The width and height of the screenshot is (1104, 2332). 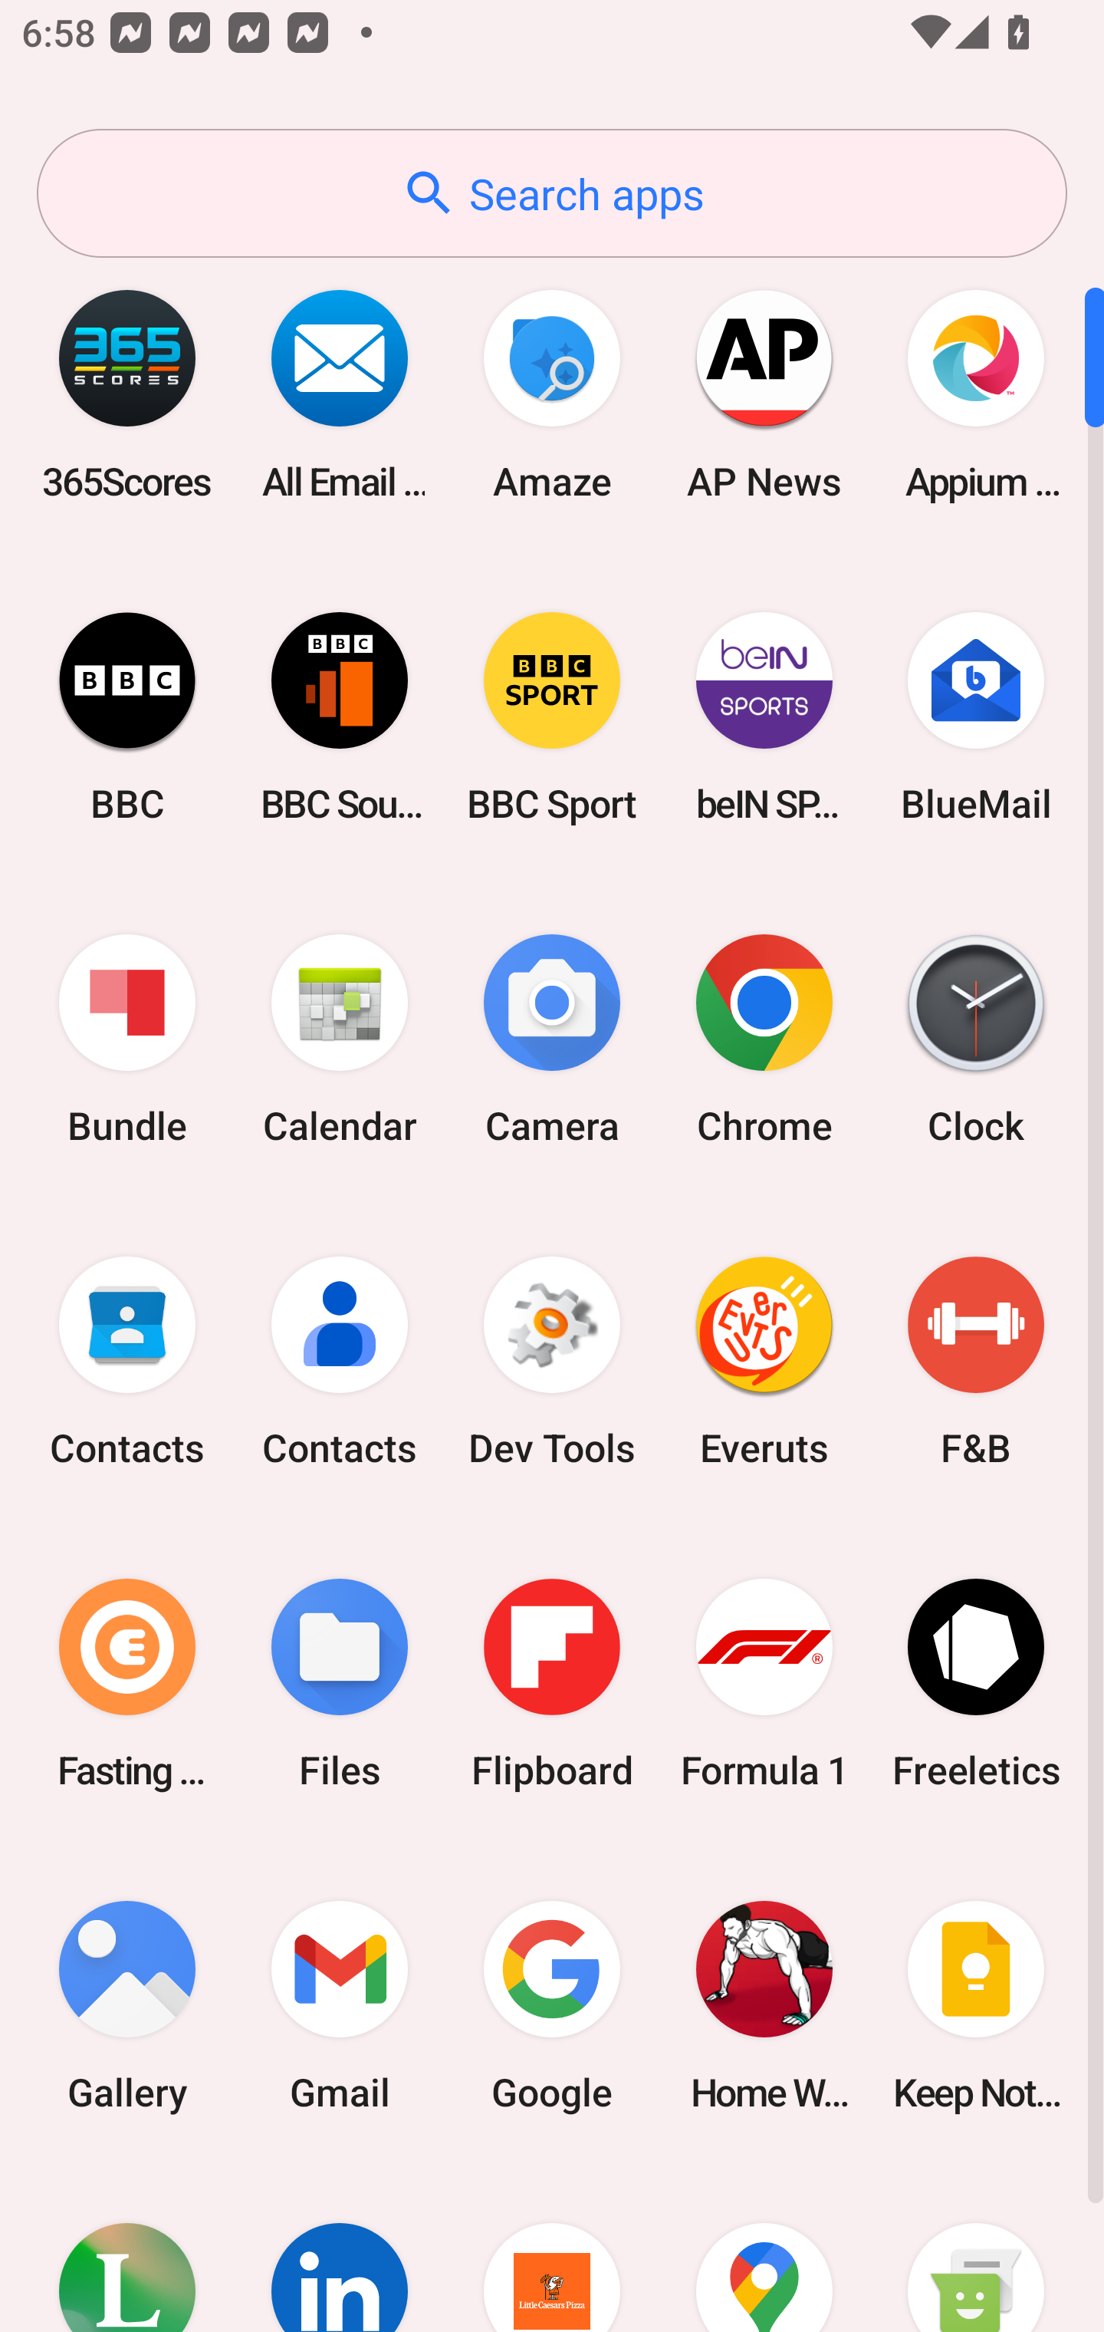 I want to click on 365Scores, so click(x=127, y=394).